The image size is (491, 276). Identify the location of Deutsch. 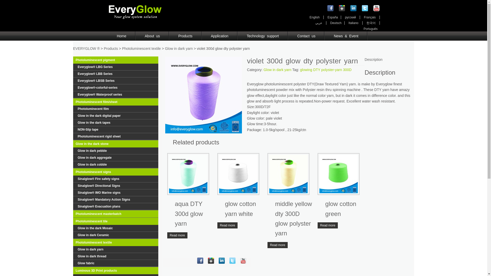
(336, 23).